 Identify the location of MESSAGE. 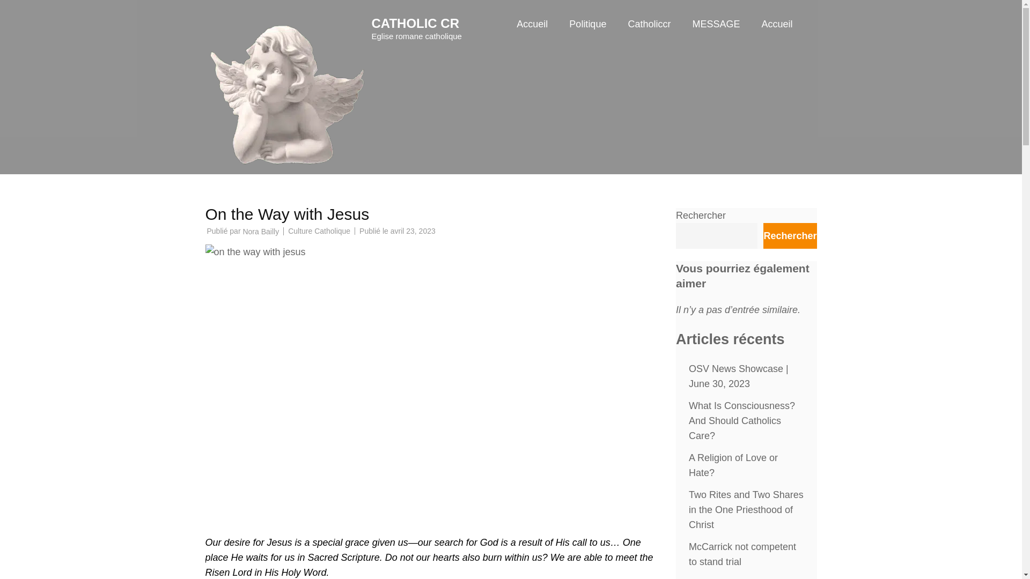
(716, 34).